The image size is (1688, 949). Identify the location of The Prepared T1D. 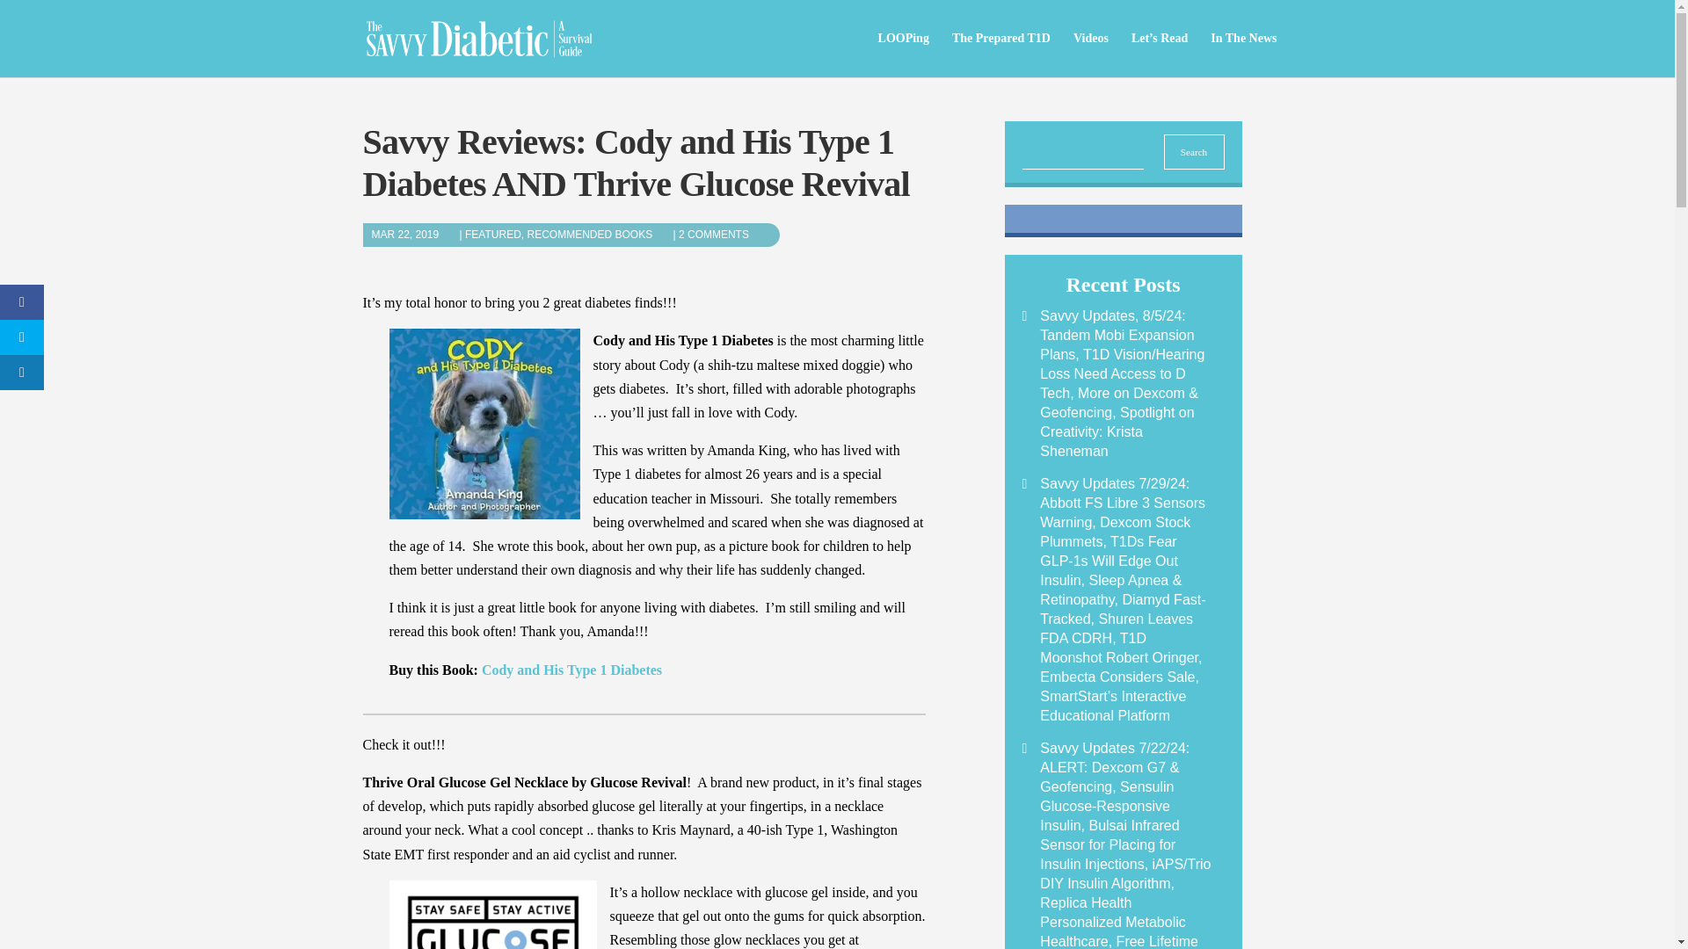
(1000, 54).